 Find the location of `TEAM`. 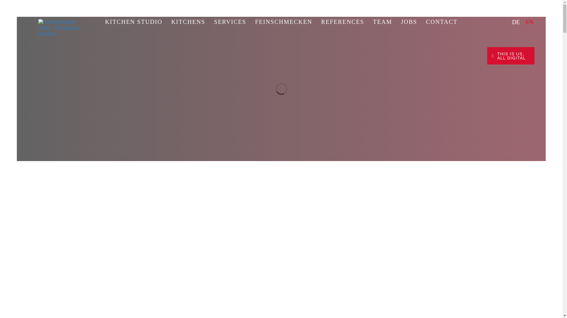

TEAM is located at coordinates (382, 22).